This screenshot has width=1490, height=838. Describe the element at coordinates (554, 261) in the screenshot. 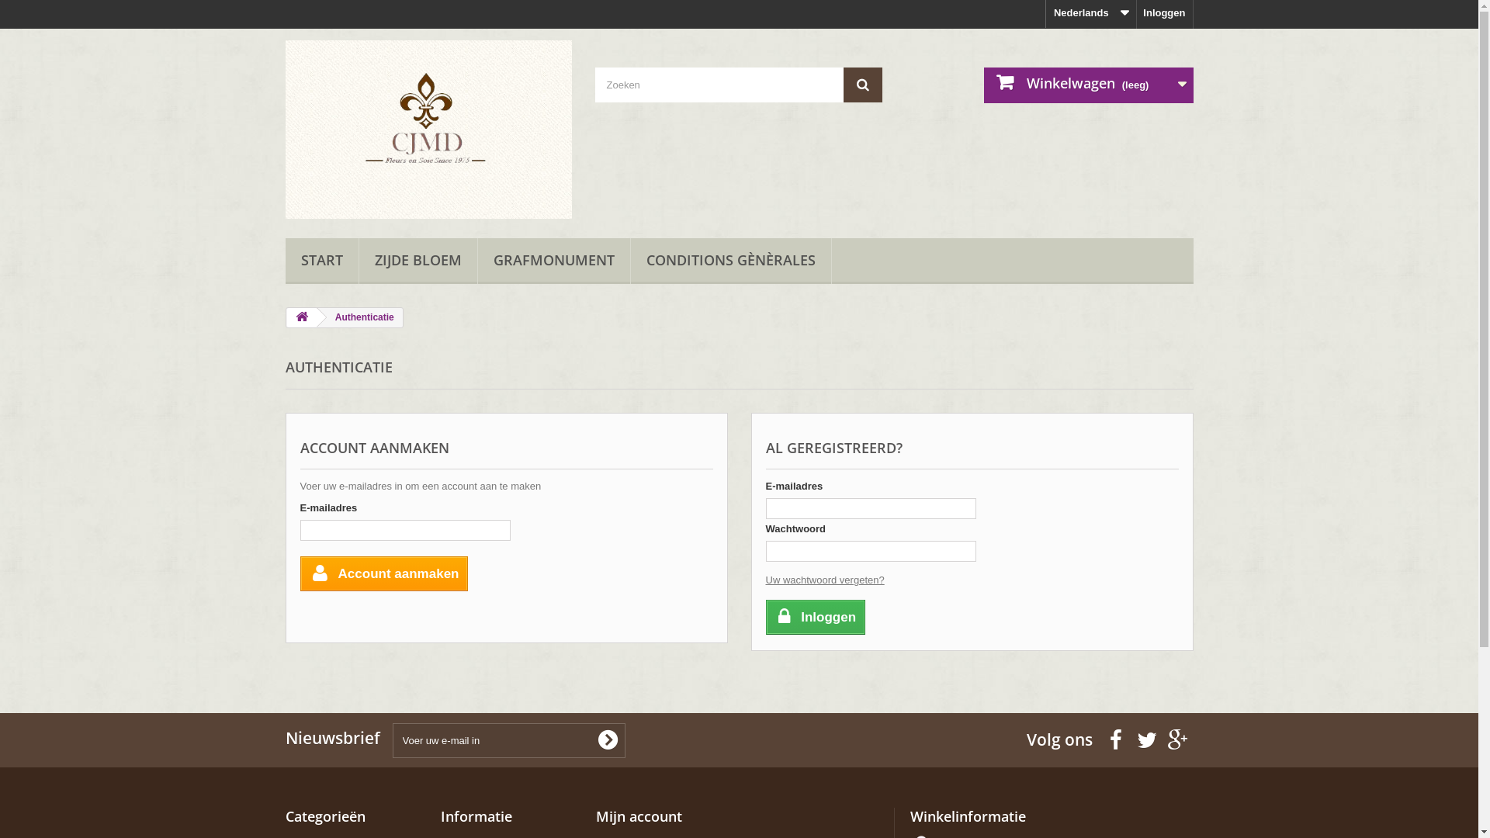

I see `GRAFMONUMENT` at that location.